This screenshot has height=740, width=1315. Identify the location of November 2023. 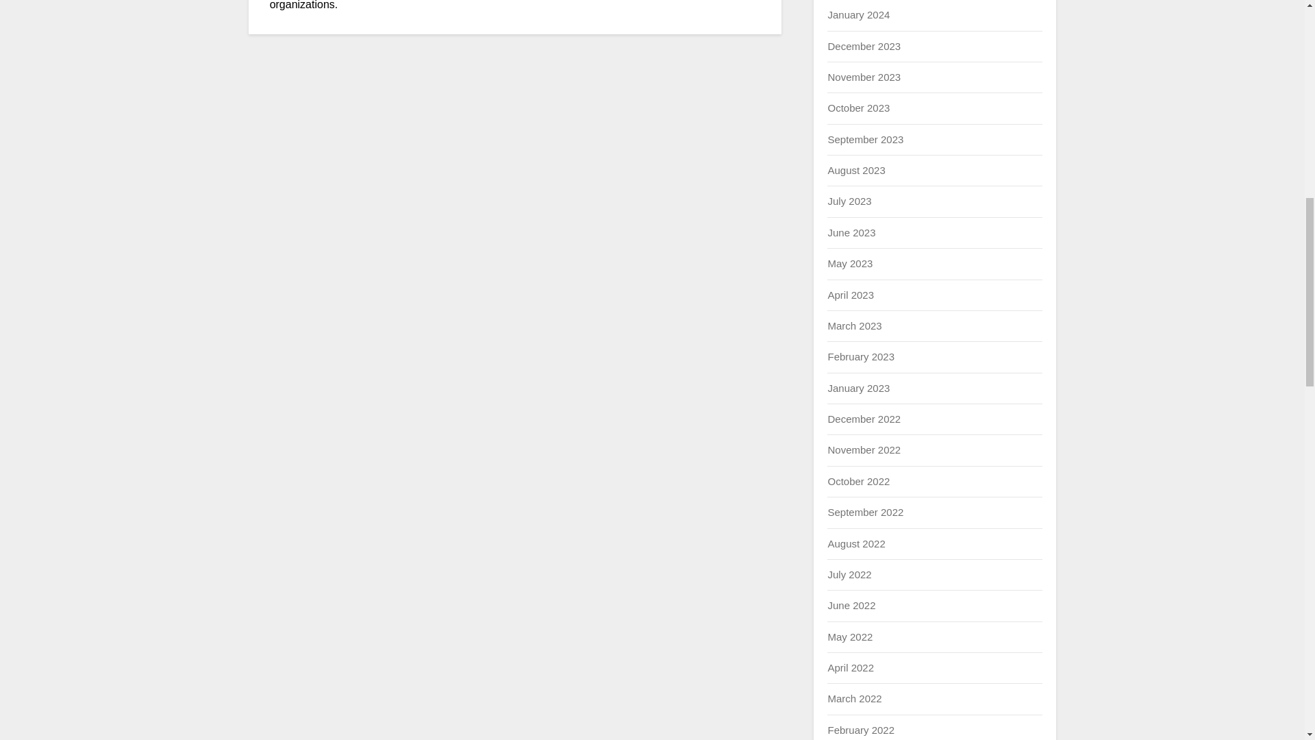
(864, 77).